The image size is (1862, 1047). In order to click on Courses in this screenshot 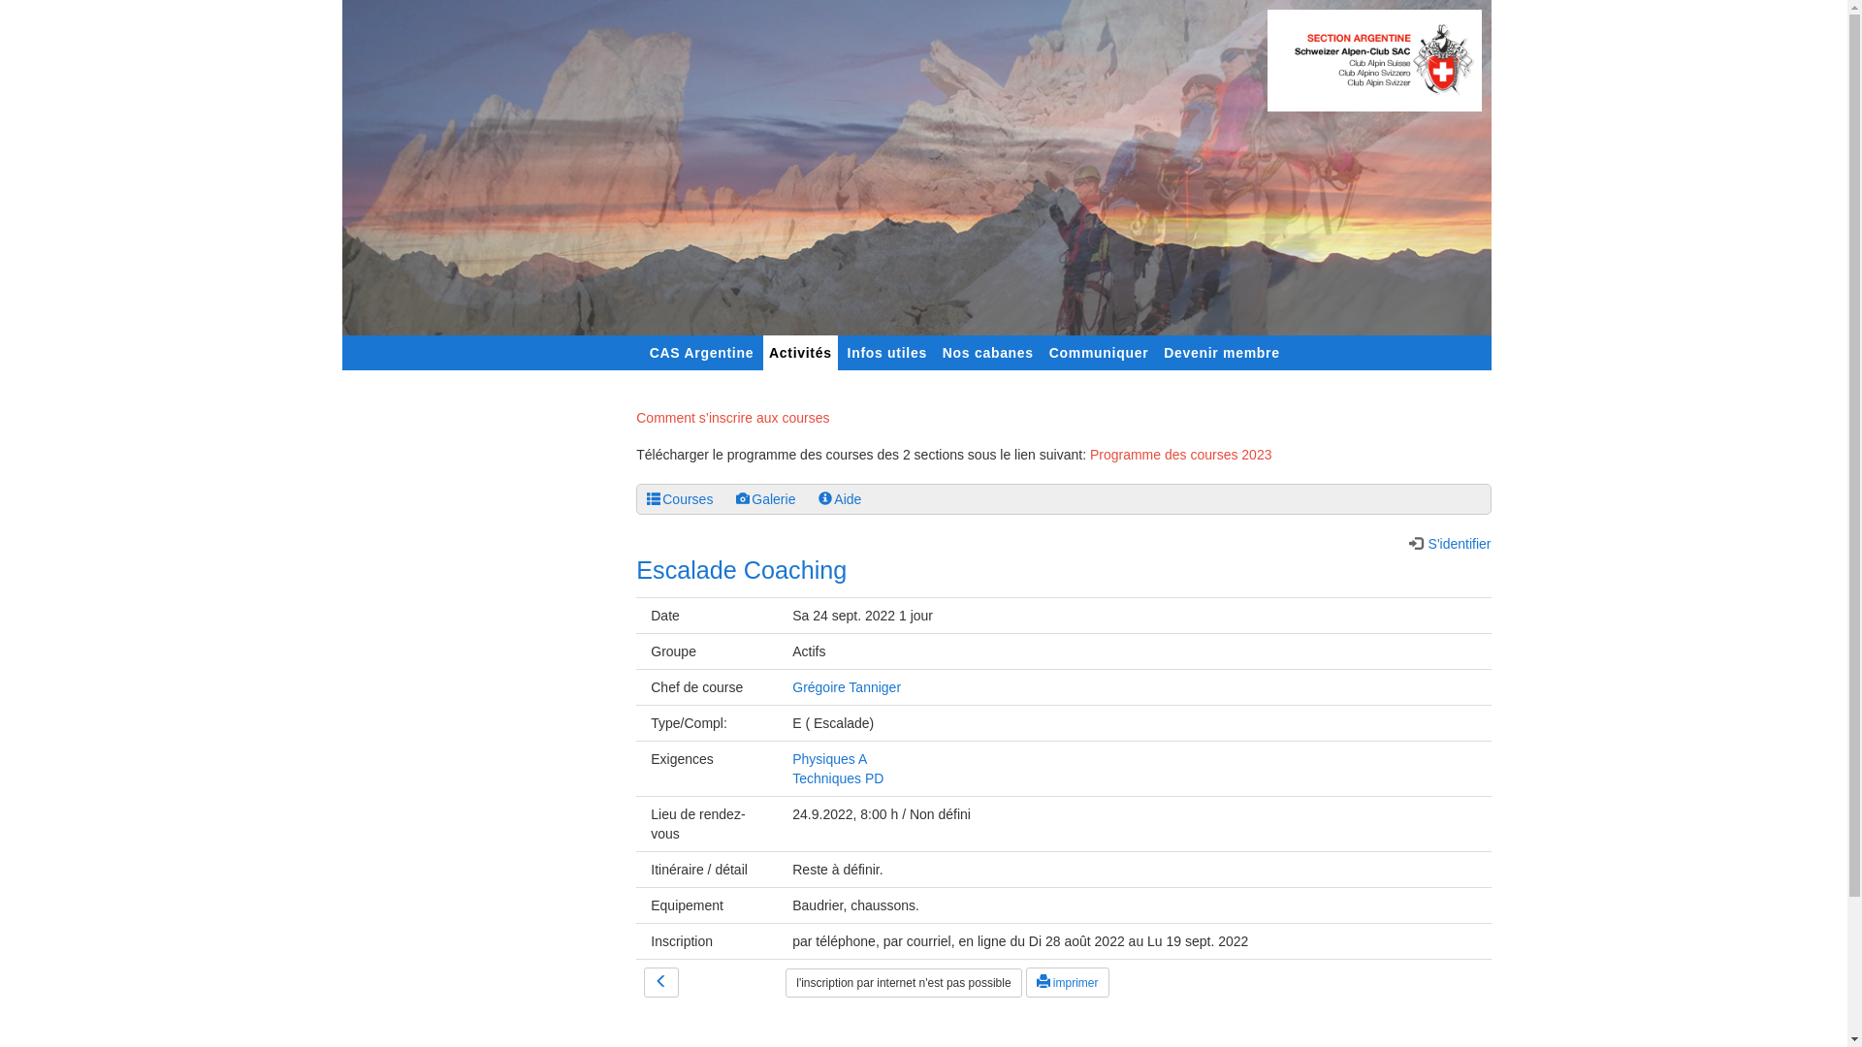, I will do `click(654, 498)`.